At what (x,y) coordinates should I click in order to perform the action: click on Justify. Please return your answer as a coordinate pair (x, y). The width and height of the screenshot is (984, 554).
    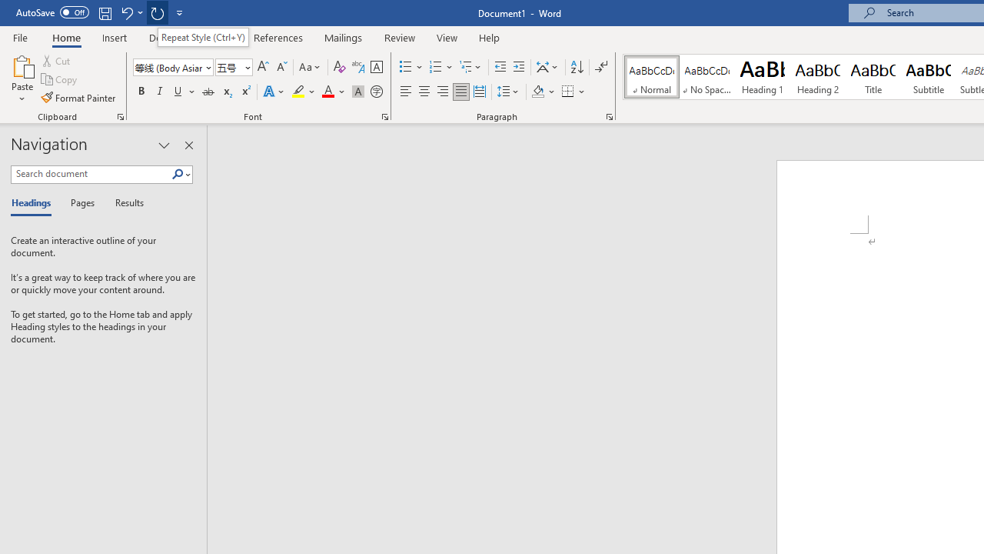
    Looking at the image, I should click on (460, 92).